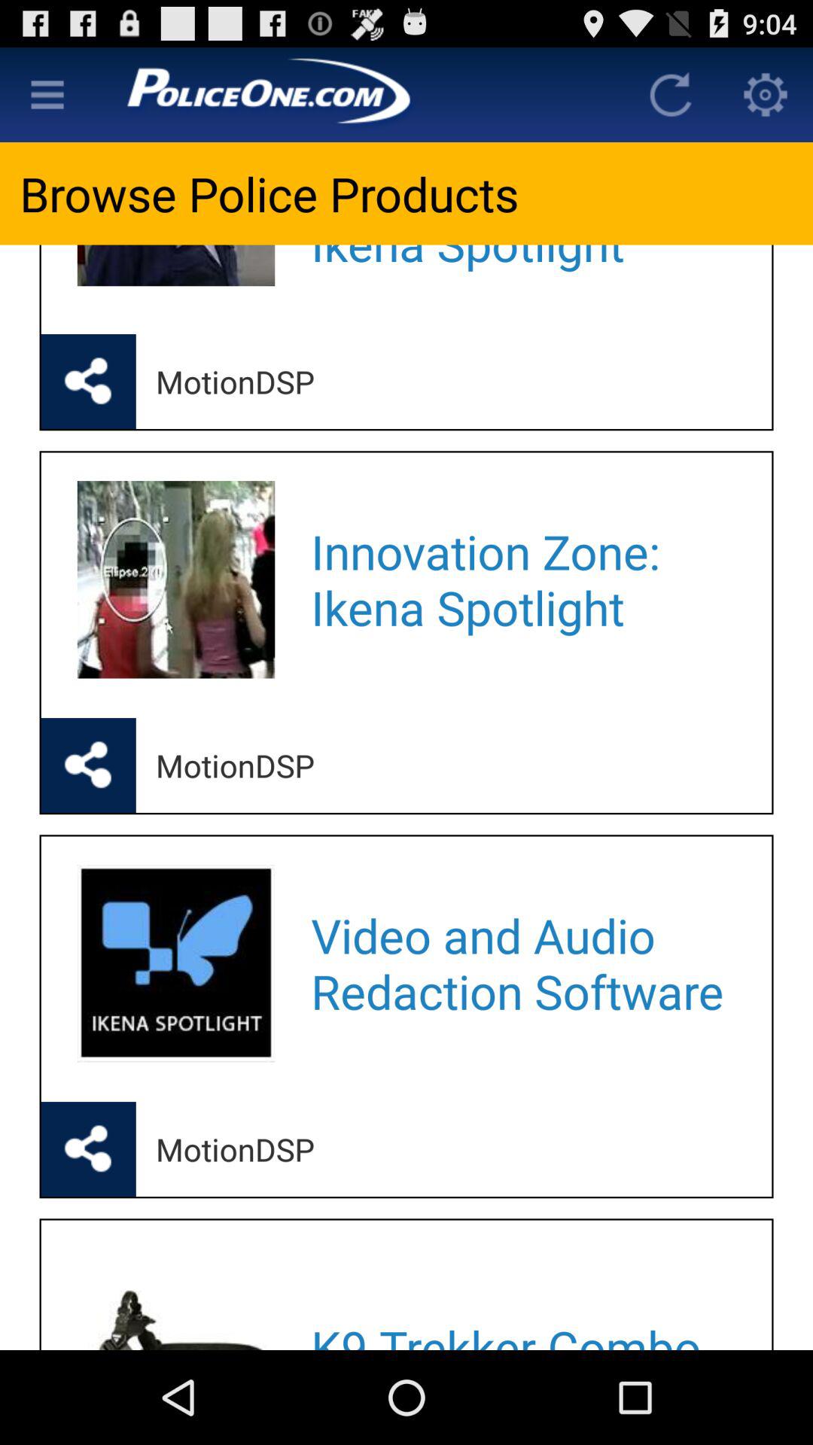 The image size is (813, 1445). Describe the element at coordinates (88, 382) in the screenshot. I see `share the news article on social media` at that location.